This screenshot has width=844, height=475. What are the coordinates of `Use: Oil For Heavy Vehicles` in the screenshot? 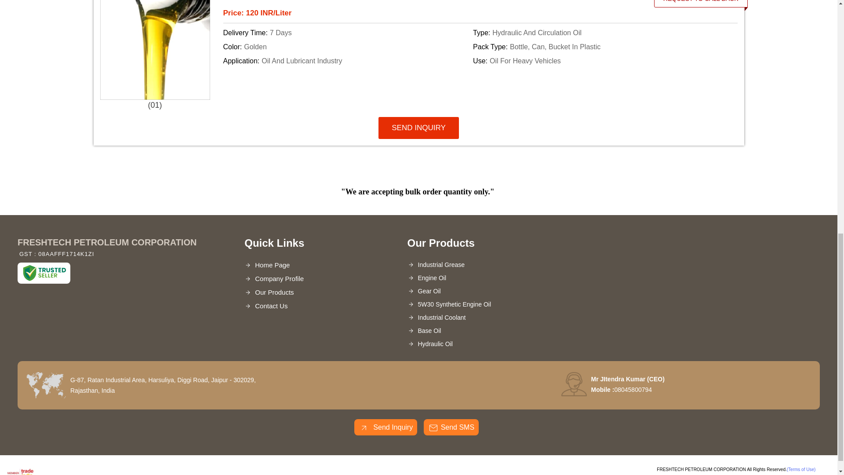 It's located at (596, 61).